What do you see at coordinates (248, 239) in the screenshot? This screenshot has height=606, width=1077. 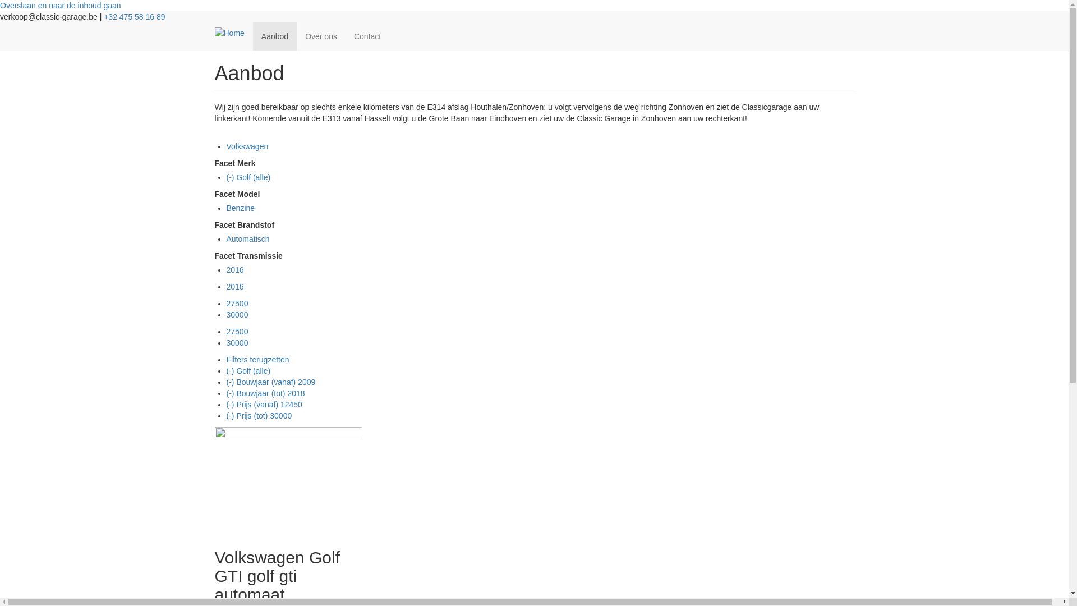 I see `Automatisch` at bounding box center [248, 239].